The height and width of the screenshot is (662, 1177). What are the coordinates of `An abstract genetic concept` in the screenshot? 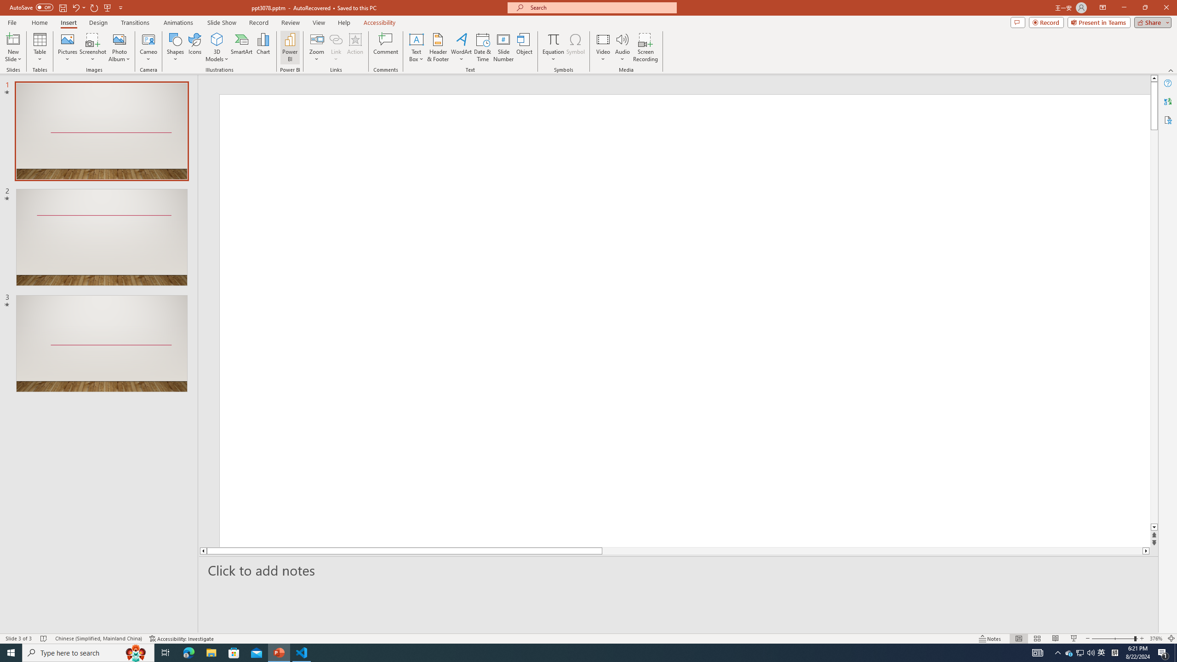 It's located at (674, 320).